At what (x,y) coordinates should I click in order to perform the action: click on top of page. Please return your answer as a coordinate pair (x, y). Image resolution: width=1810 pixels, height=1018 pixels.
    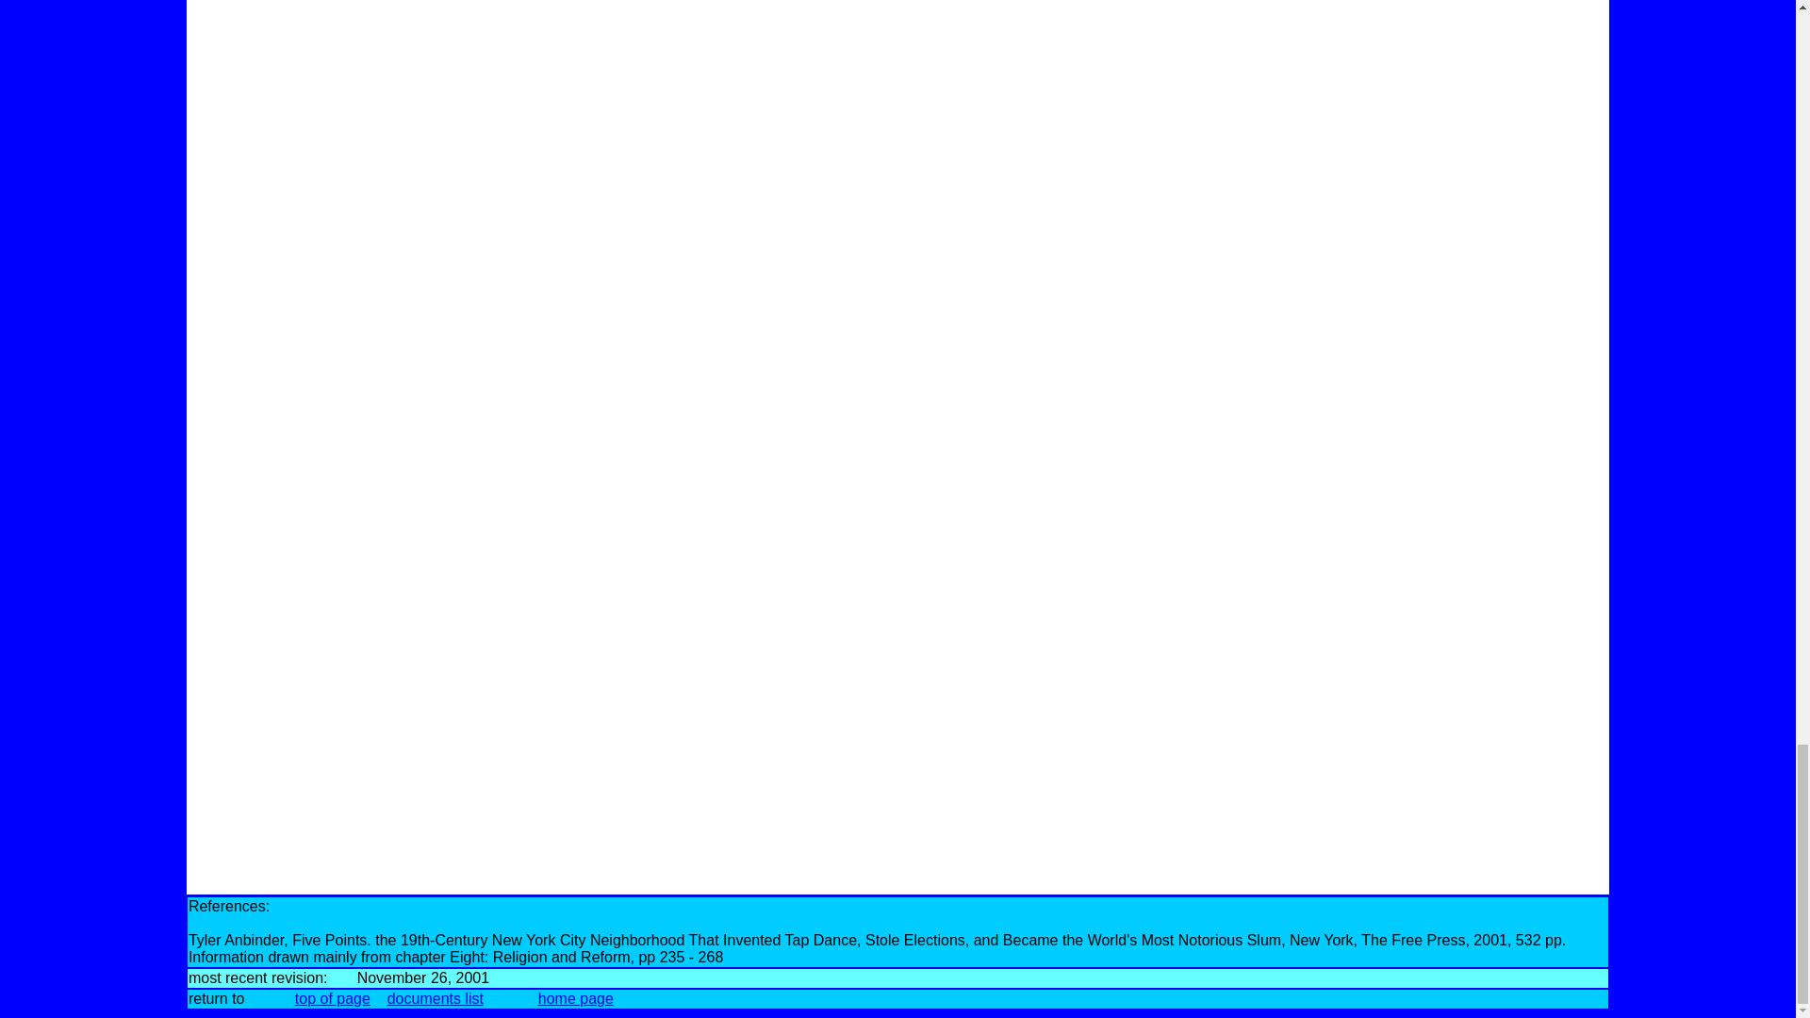
    Looking at the image, I should click on (332, 998).